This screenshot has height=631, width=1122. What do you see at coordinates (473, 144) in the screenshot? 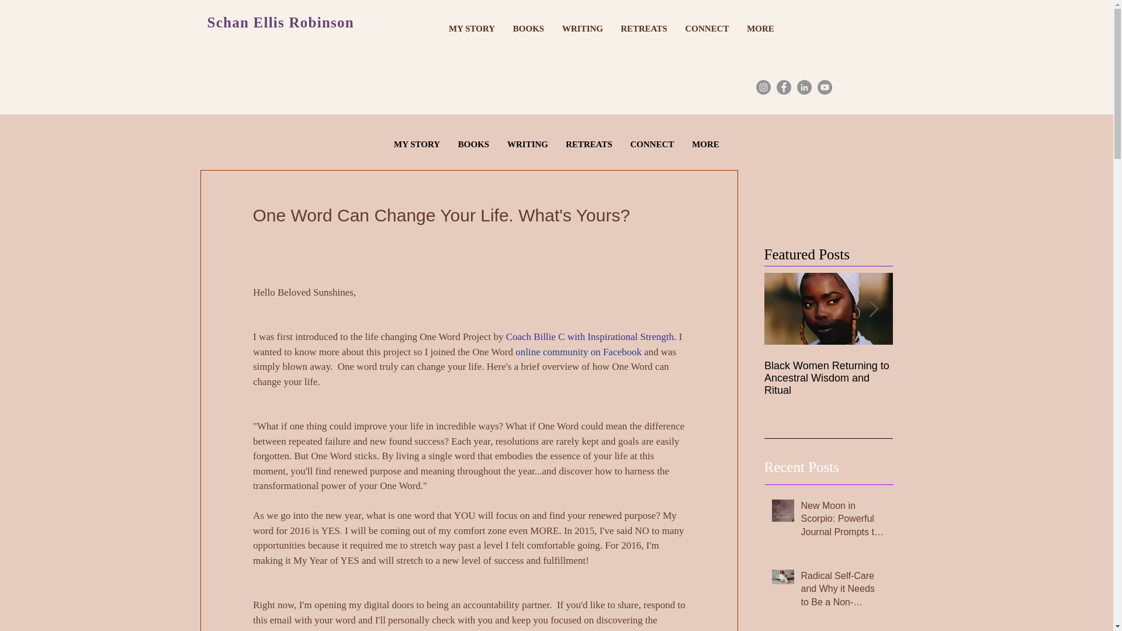
I see `BOOKS` at bounding box center [473, 144].